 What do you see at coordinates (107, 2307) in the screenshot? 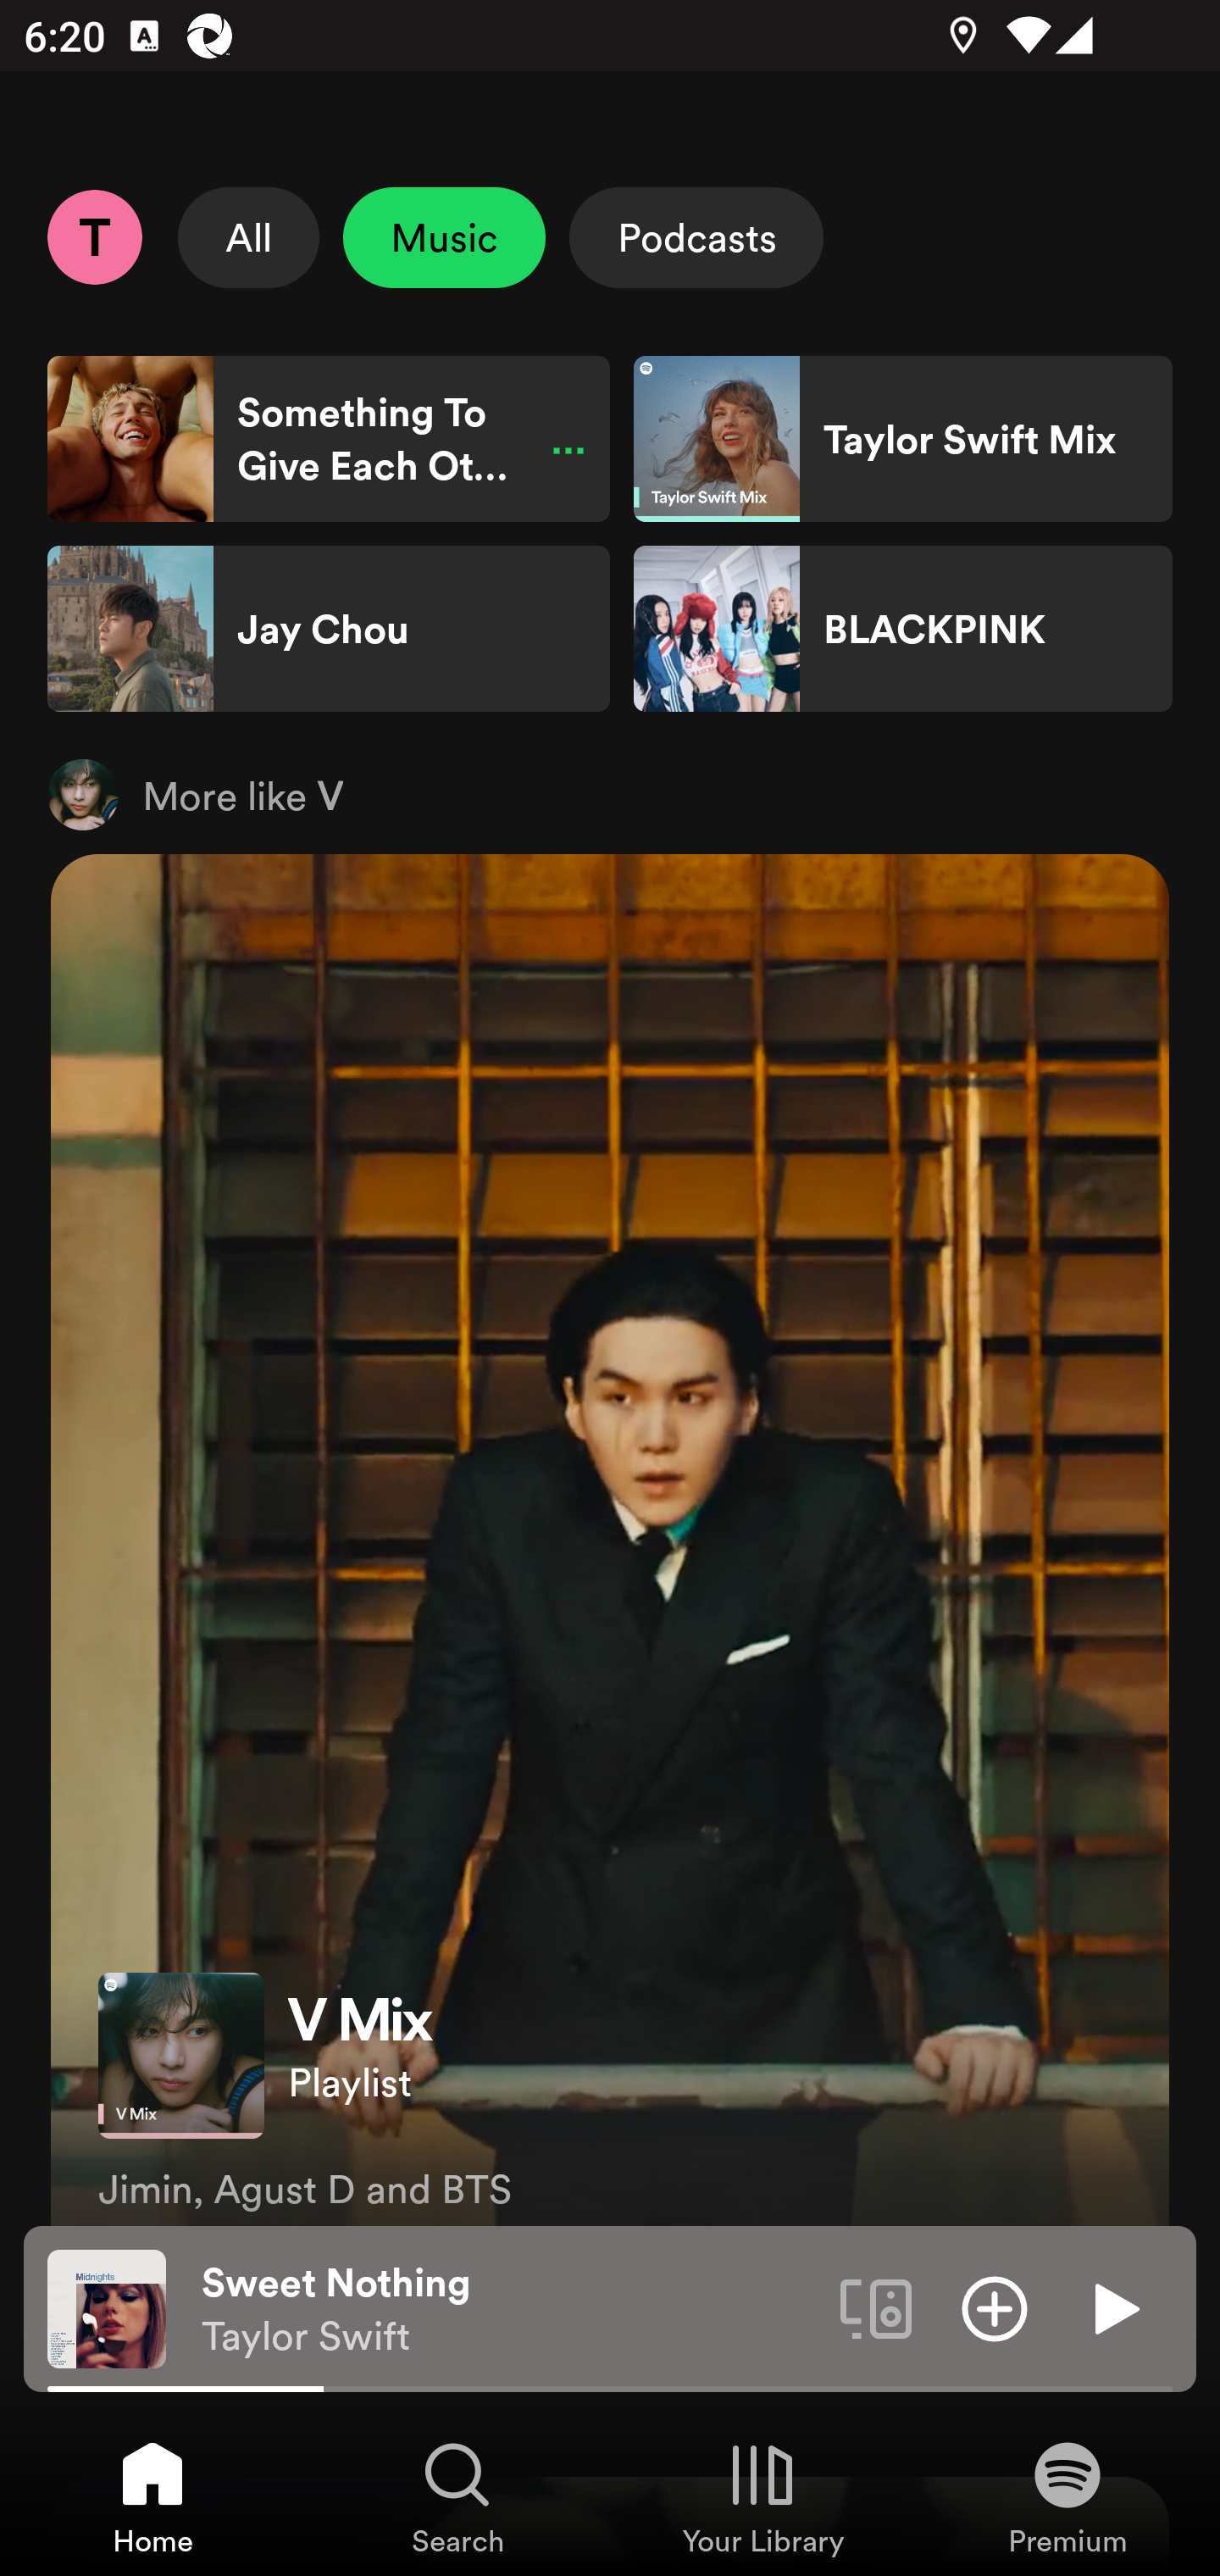
I see `The cover art of the currently playing track` at bounding box center [107, 2307].